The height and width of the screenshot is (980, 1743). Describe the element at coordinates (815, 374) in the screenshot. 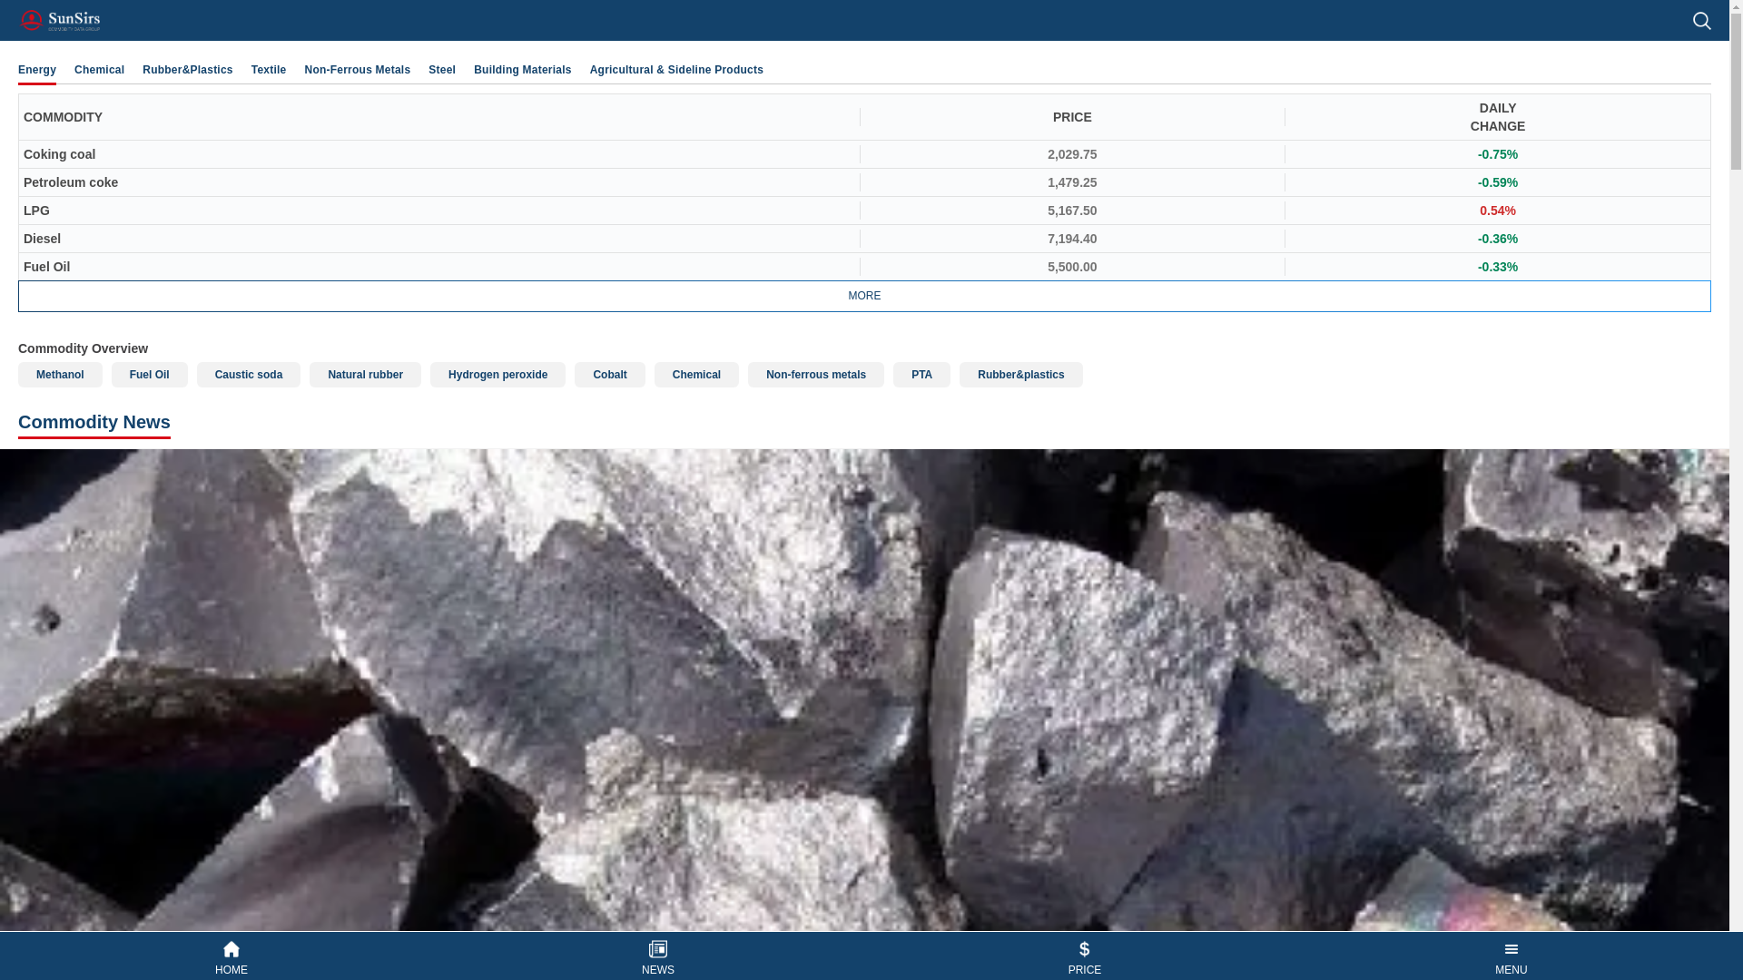

I see `Non-ferrous metals` at that location.